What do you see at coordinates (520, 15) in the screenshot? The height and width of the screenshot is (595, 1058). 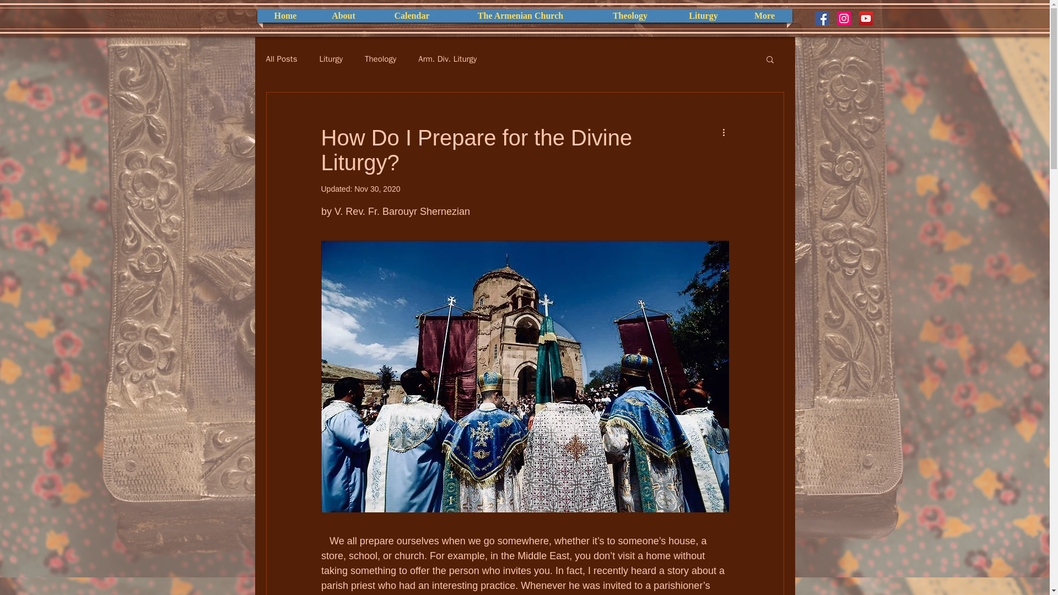 I see `The Armenian Church` at bounding box center [520, 15].